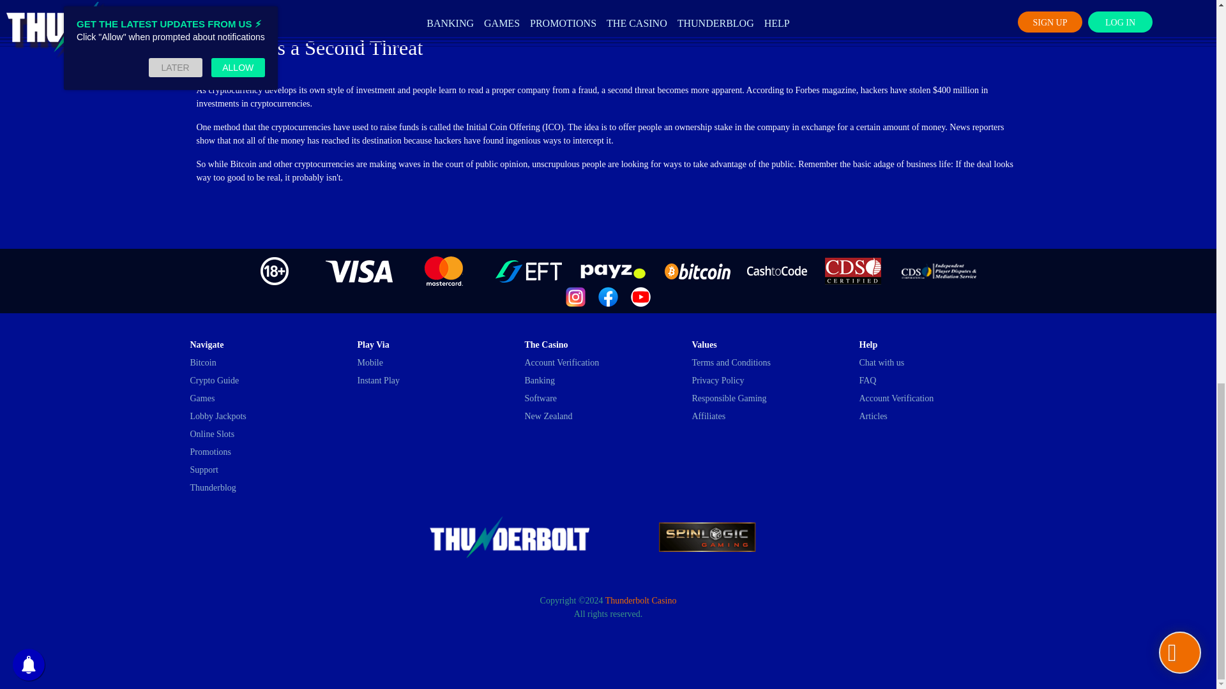  Describe the element at coordinates (204, 470) in the screenshot. I see `Support` at that location.